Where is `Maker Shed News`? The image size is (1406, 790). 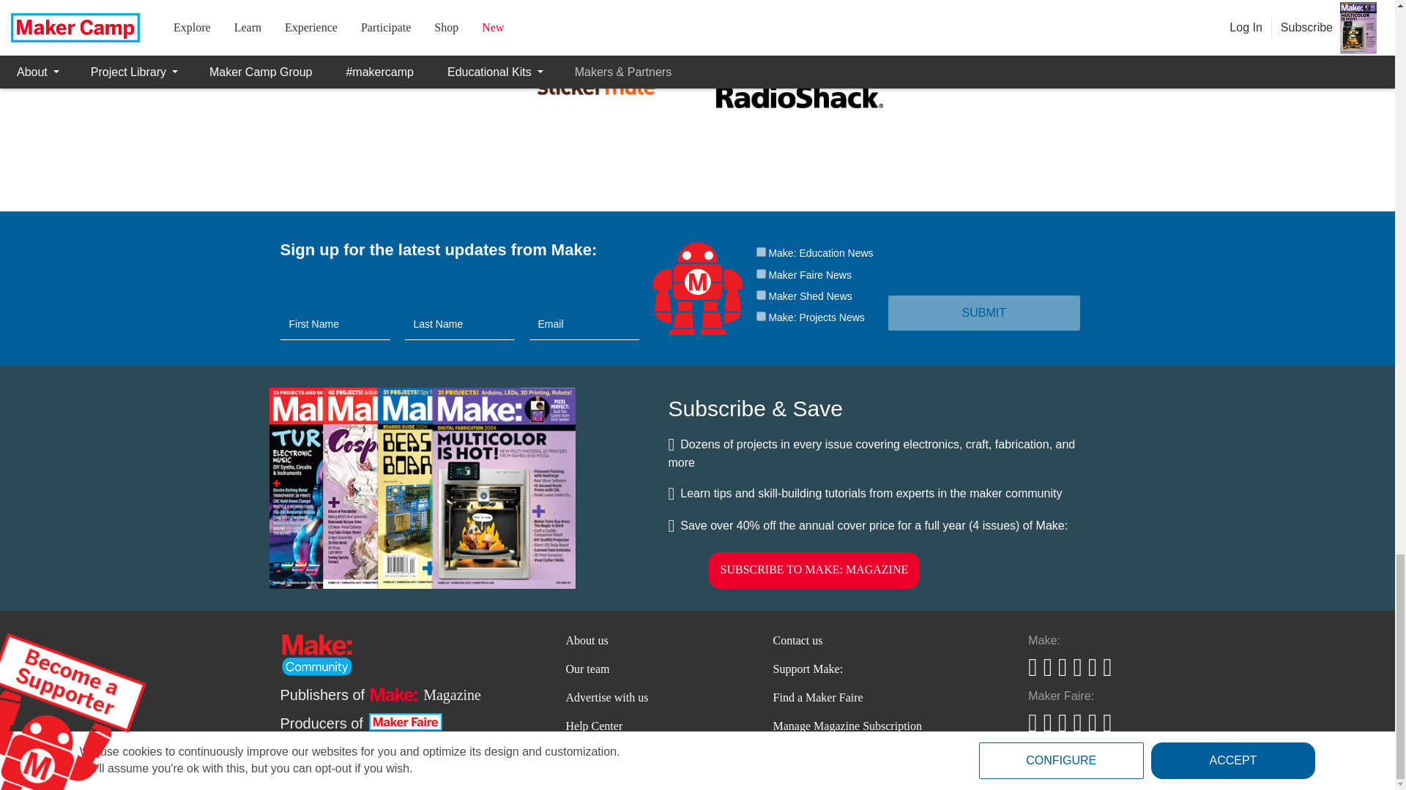
Maker Shed News is located at coordinates (760, 296).